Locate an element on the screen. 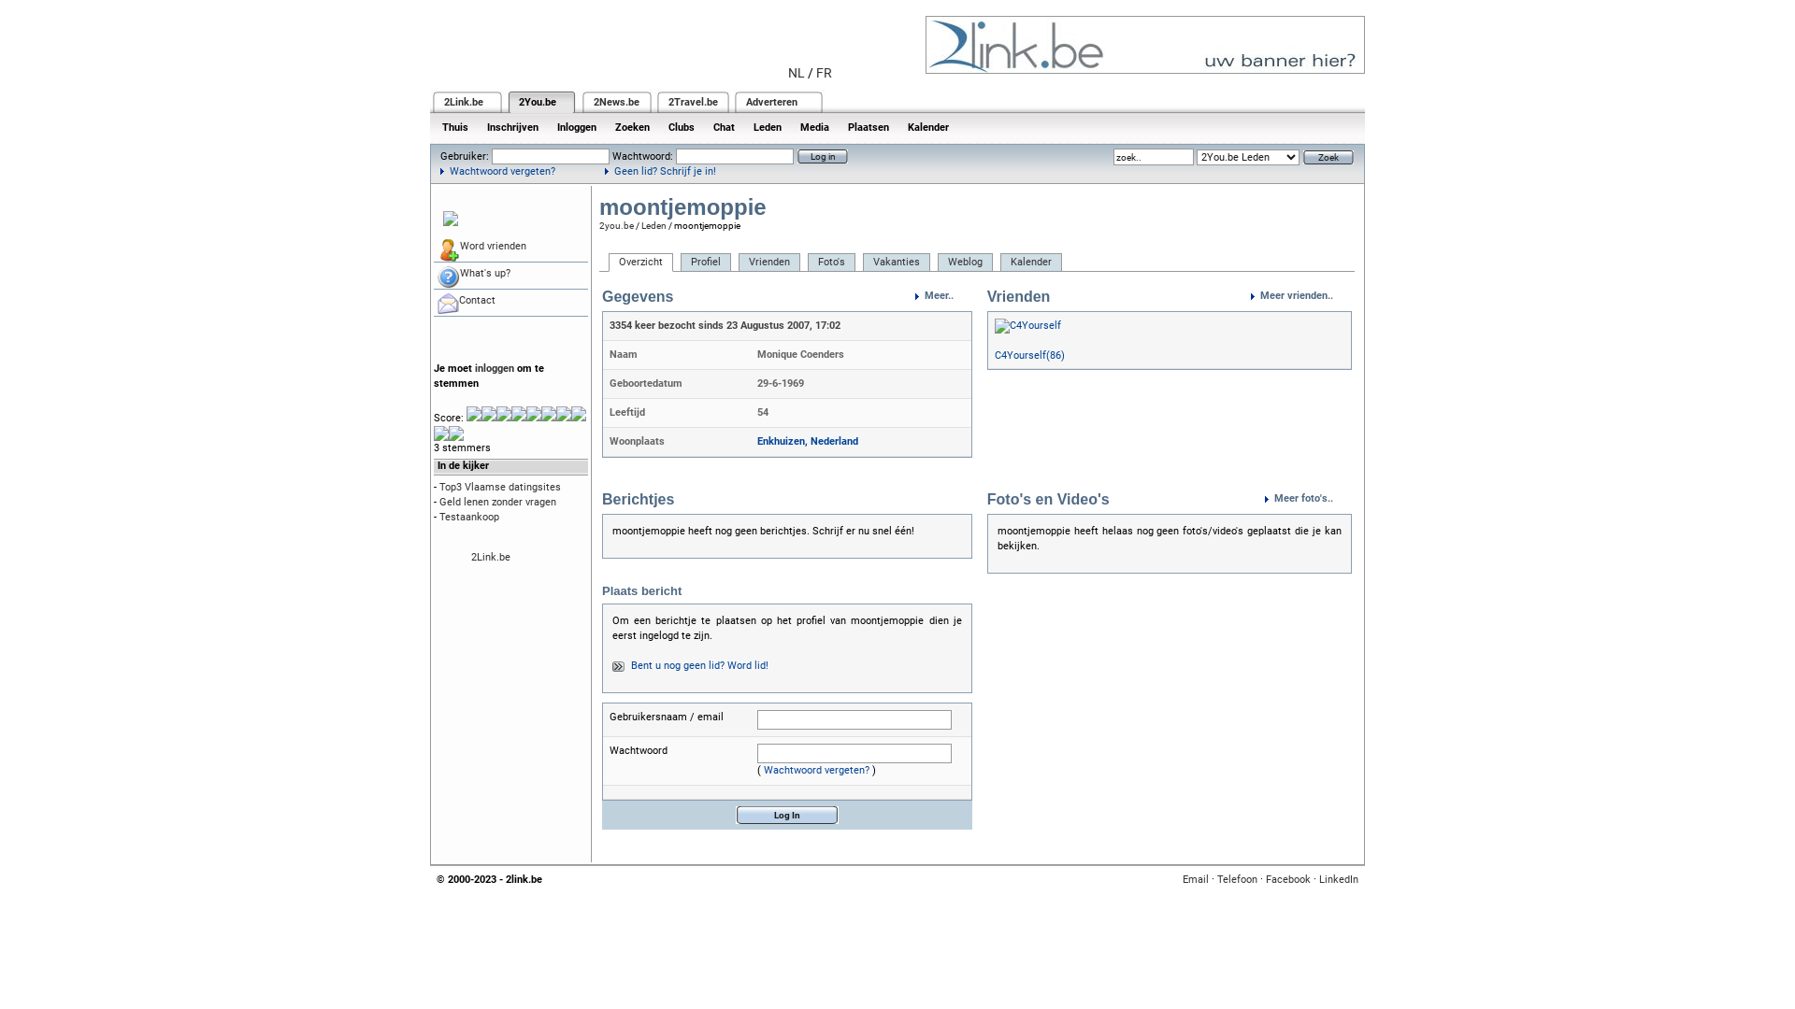 This screenshot has height=1009, width=1795. Profiel is located at coordinates (706, 263).